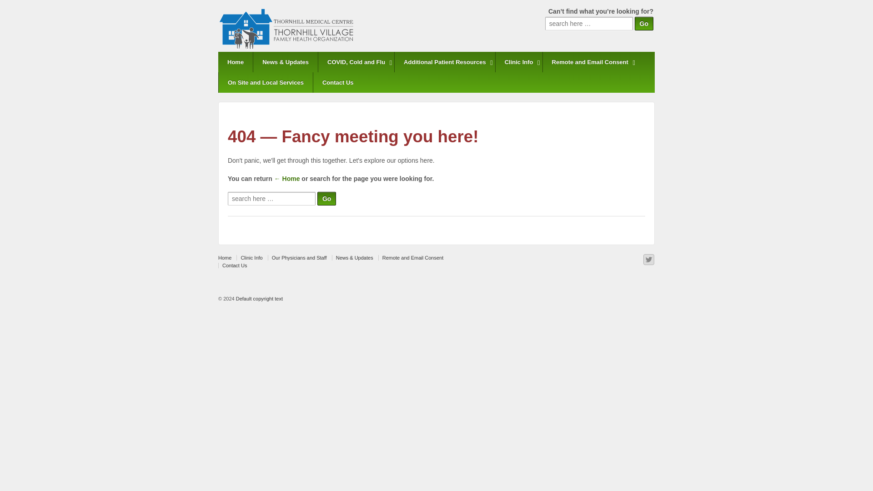 This screenshot has width=873, height=491. What do you see at coordinates (287, 178) in the screenshot?
I see `Home` at bounding box center [287, 178].